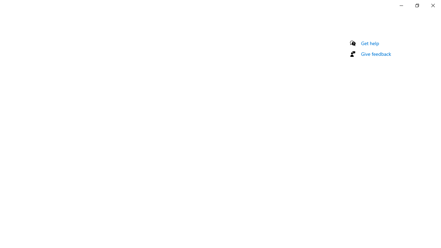 The image size is (441, 248). I want to click on Give feedback, so click(376, 54).